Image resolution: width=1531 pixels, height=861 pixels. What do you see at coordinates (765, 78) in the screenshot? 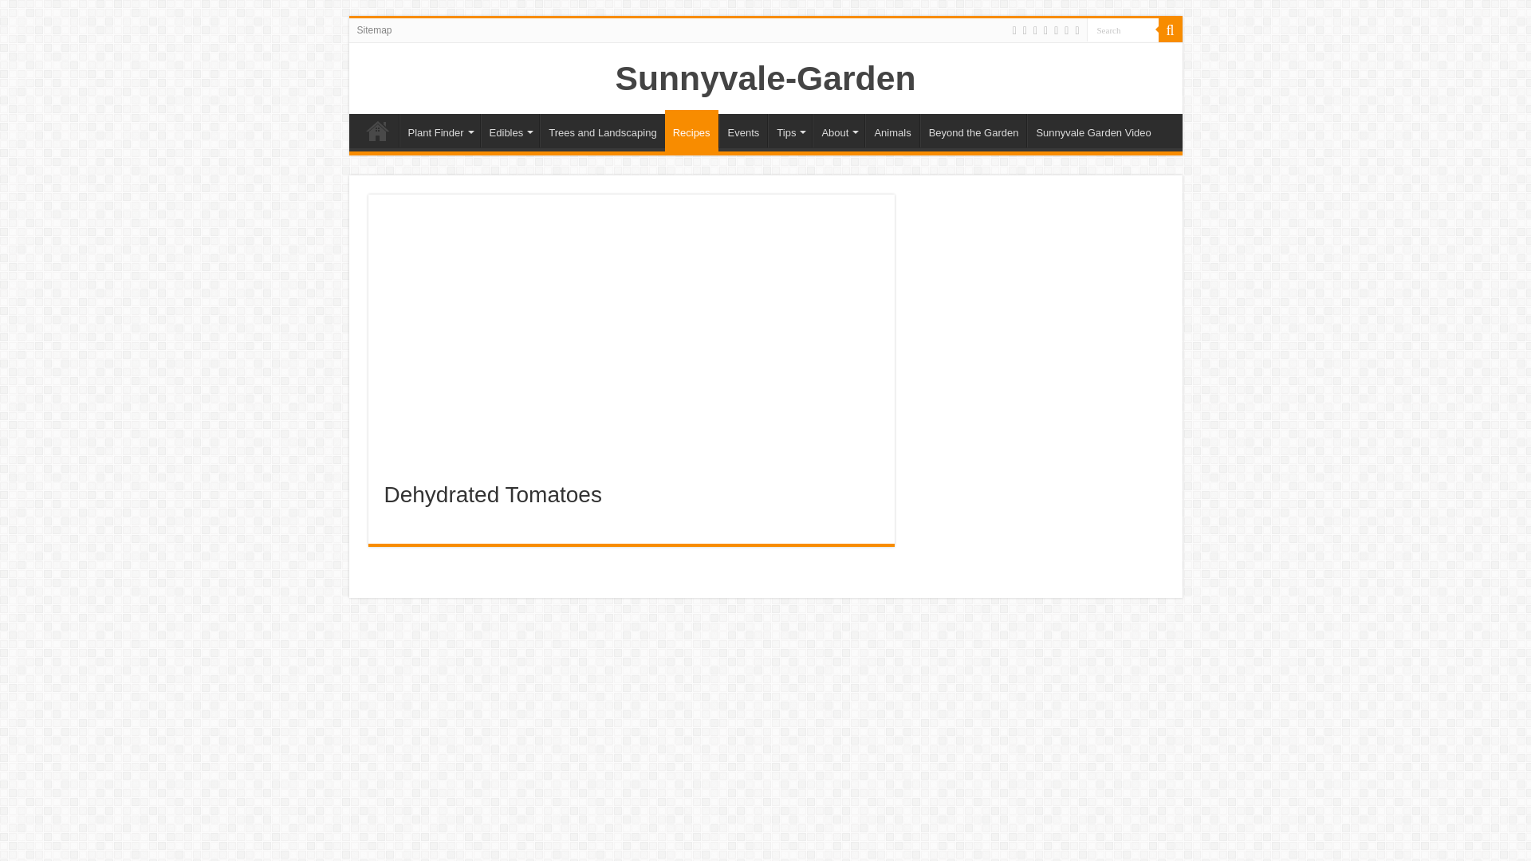
I see `Sunnyvale-Garden` at bounding box center [765, 78].